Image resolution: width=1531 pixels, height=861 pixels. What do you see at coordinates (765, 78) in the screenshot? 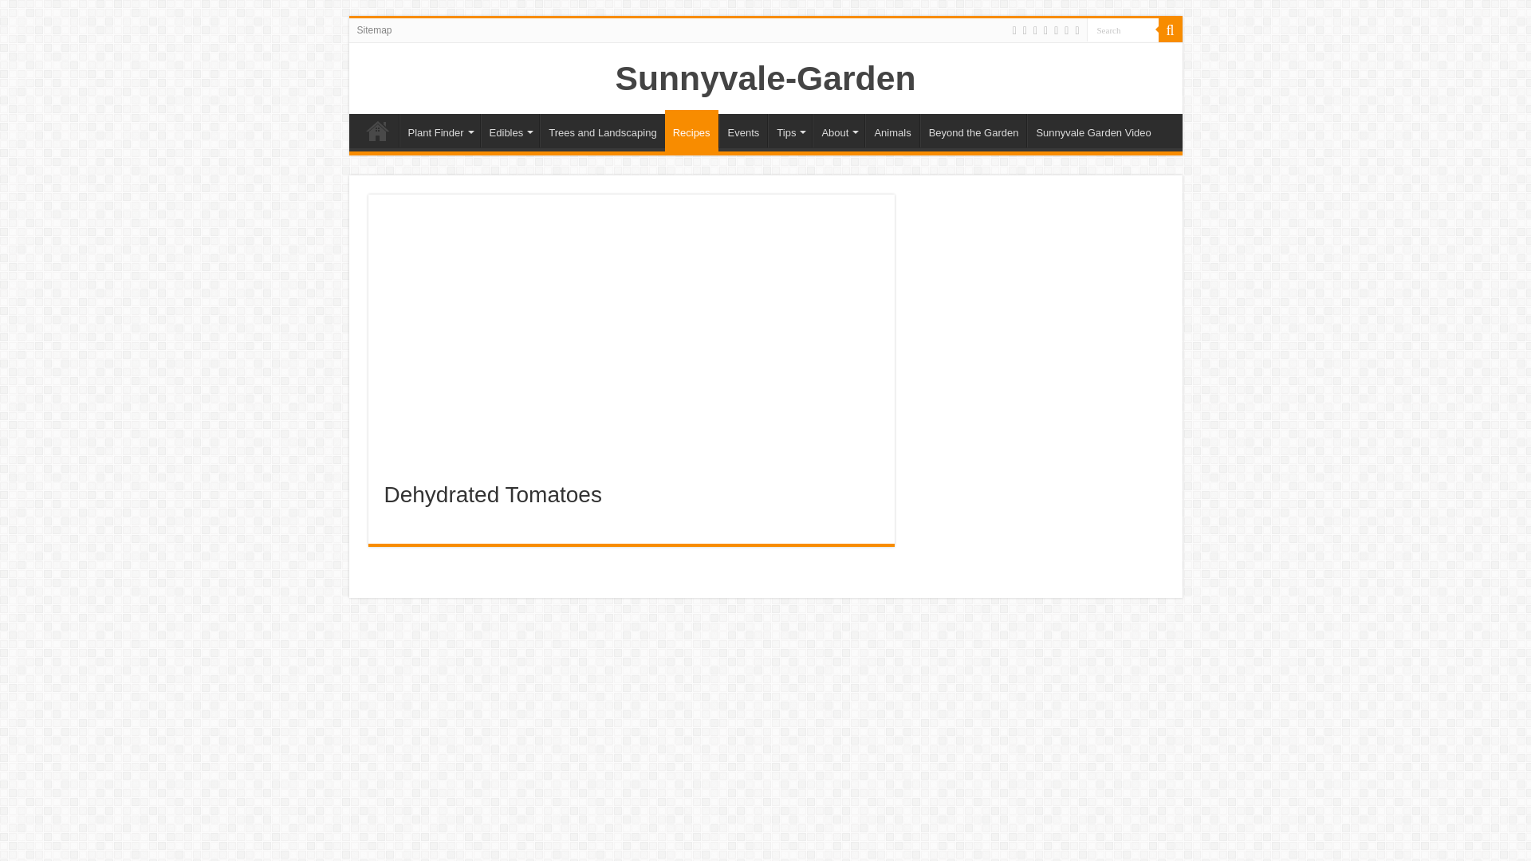
I see `Sunnyvale-Garden` at bounding box center [765, 78].